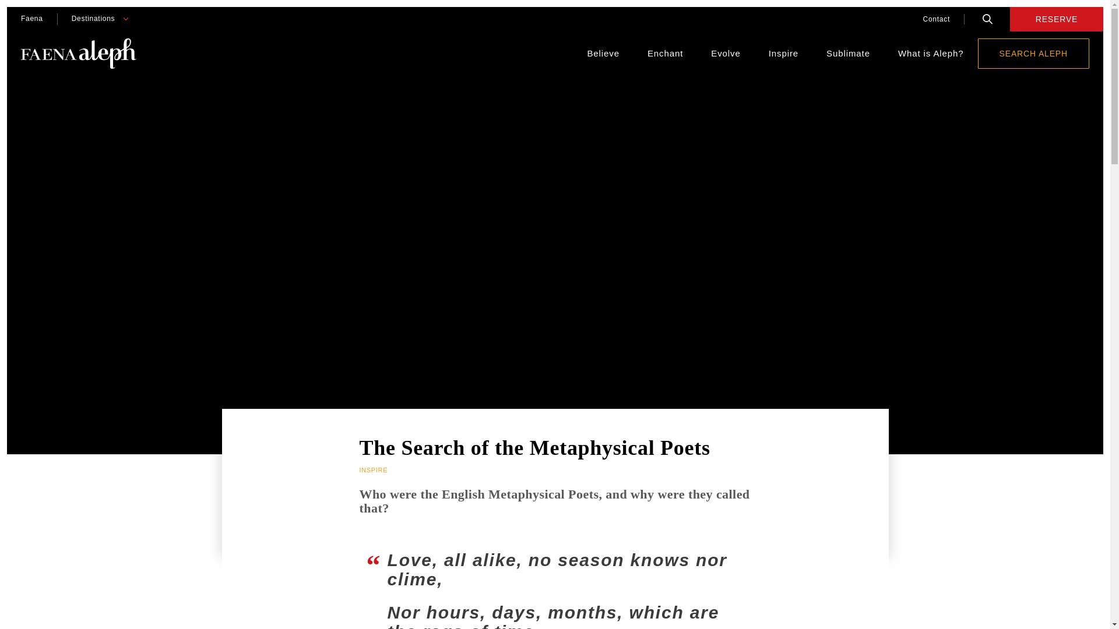 This screenshot has height=629, width=1119. Describe the element at coordinates (783, 54) in the screenshot. I see `Inspire` at that location.